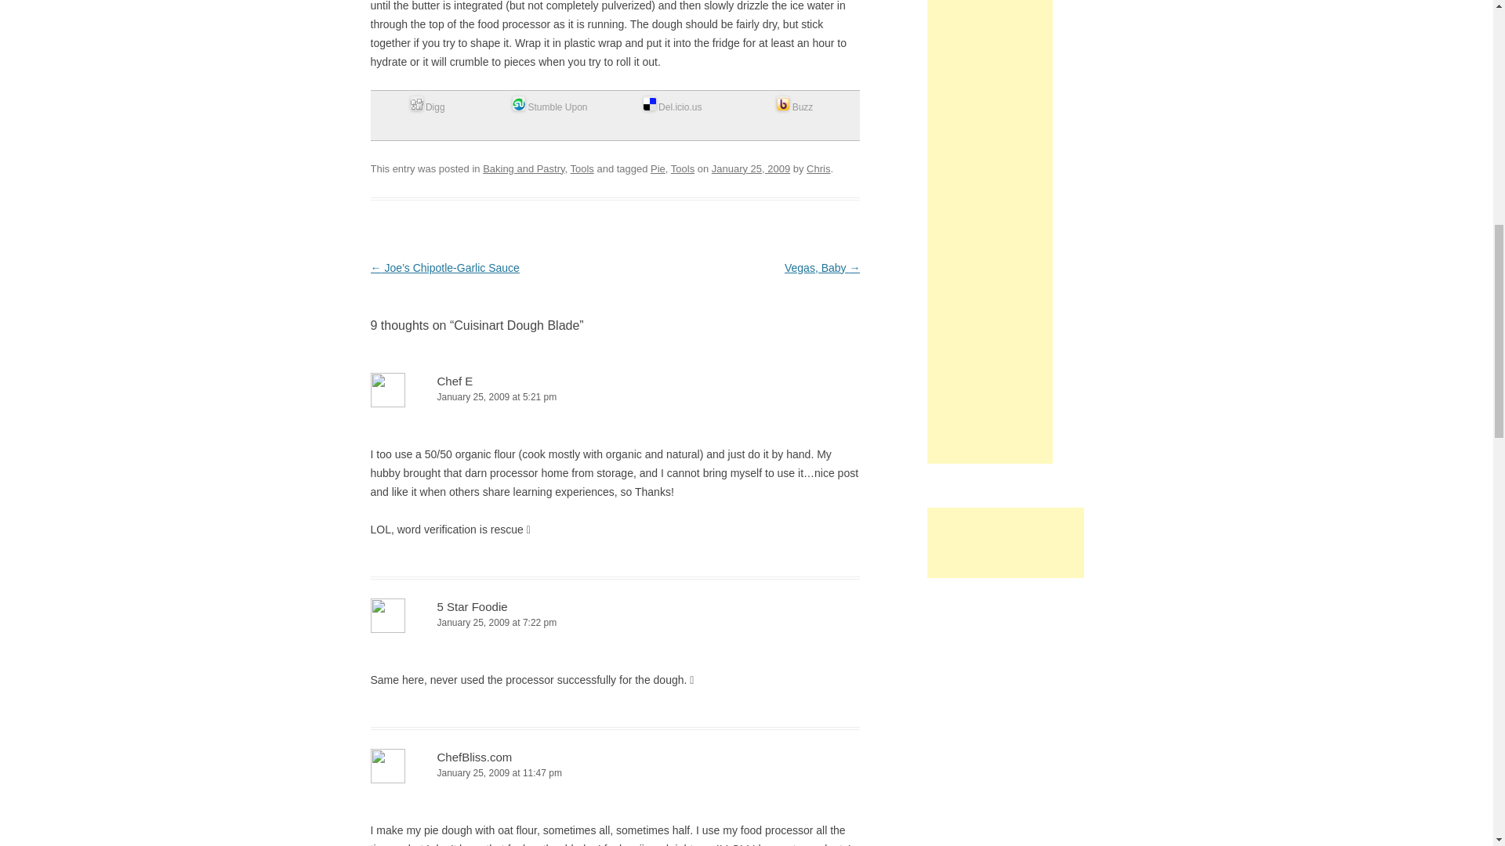  Describe the element at coordinates (751, 168) in the screenshot. I see `3:19 pm` at that location.